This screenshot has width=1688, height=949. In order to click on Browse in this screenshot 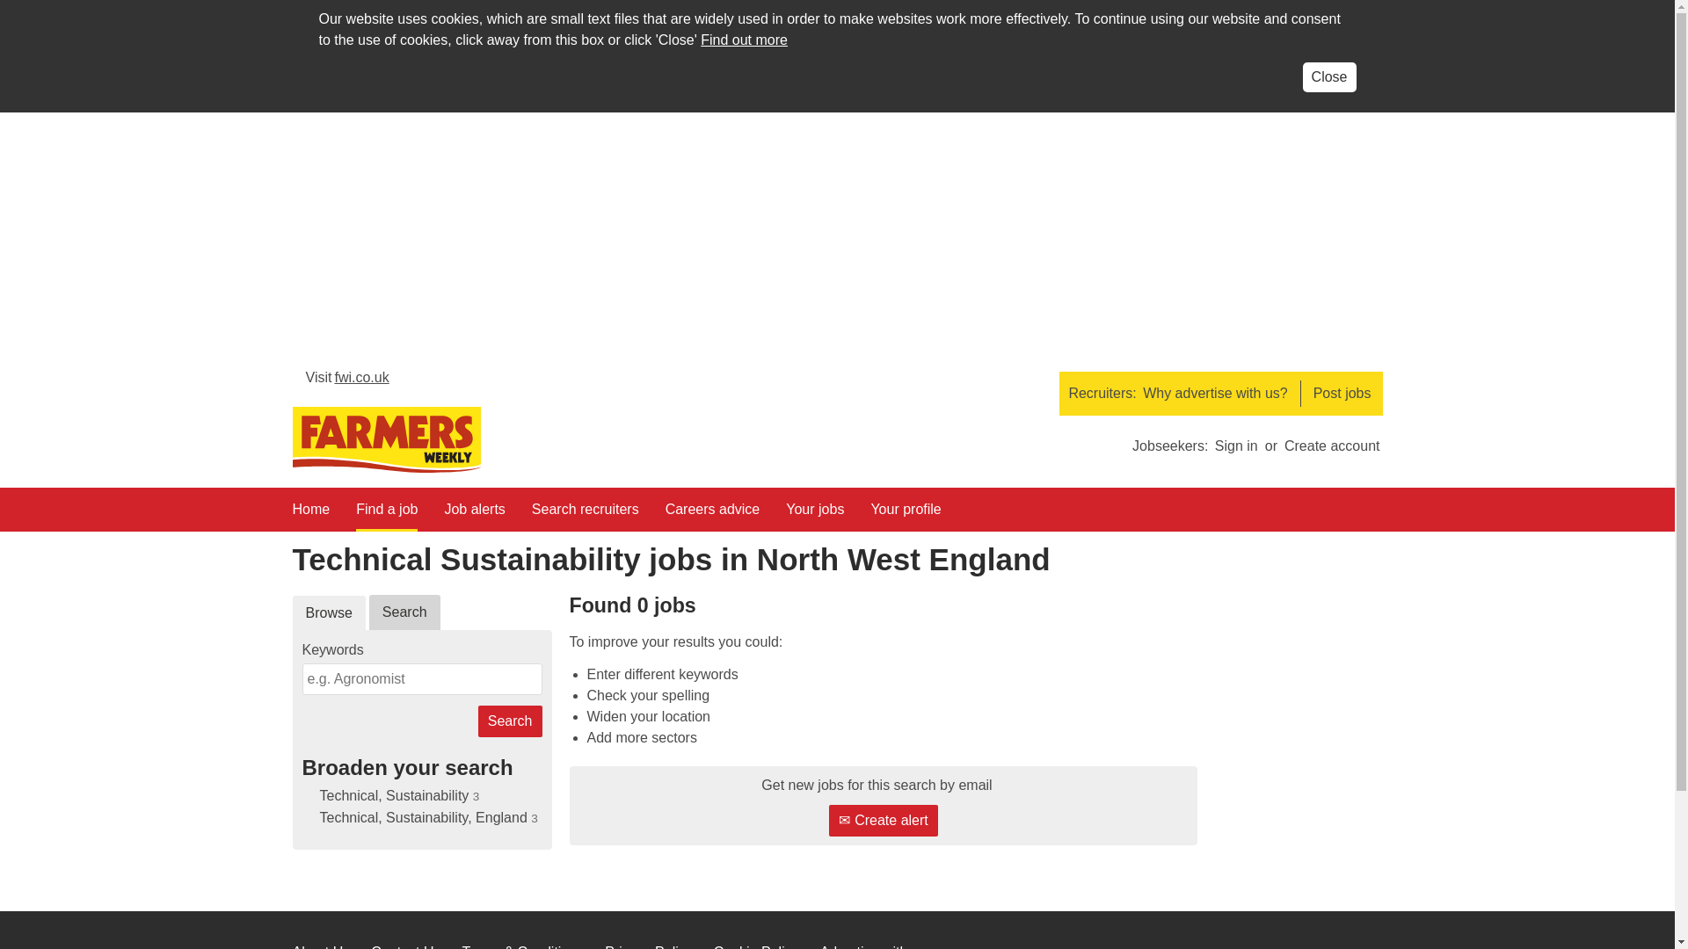, I will do `click(328, 613)`.